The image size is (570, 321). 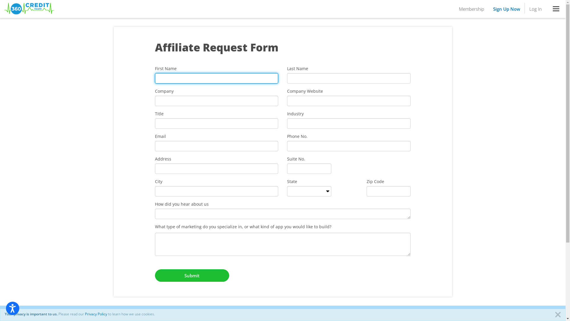 What do you see at coordinates (121, 315) in the screenshot?
I see `Affiliates` at bounding box center [121, 315].